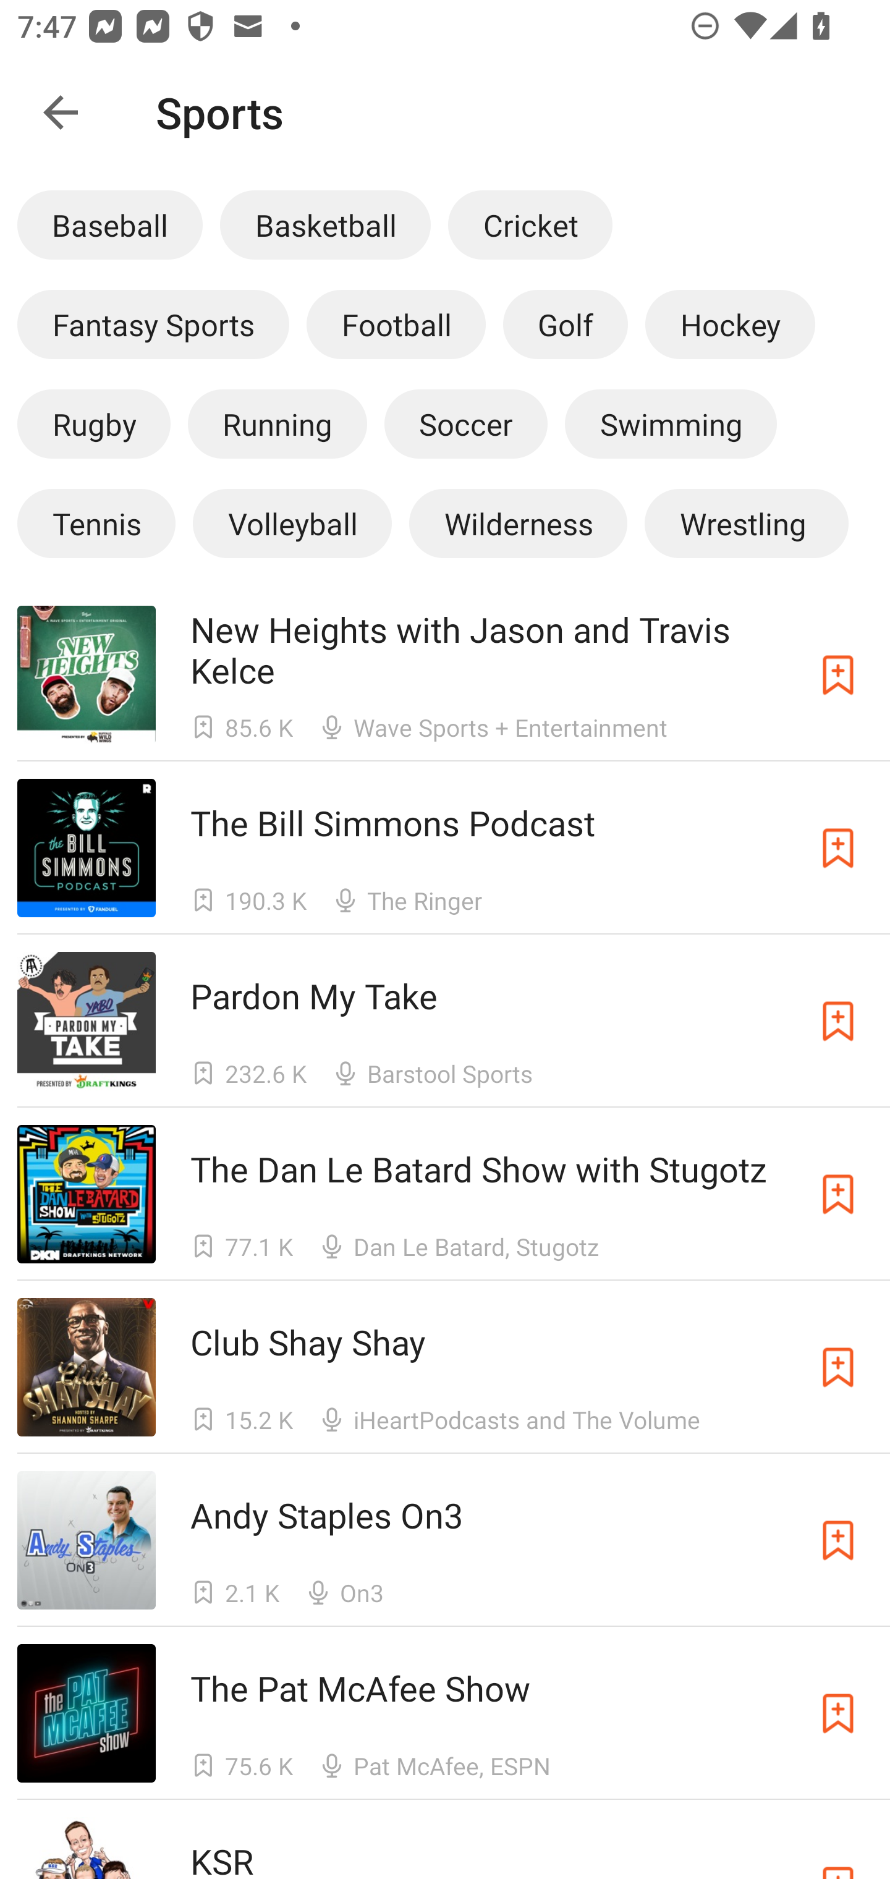 The height and width of the screenshot is (1879, 890). I want to click on Subscribe, so click(838, 847).